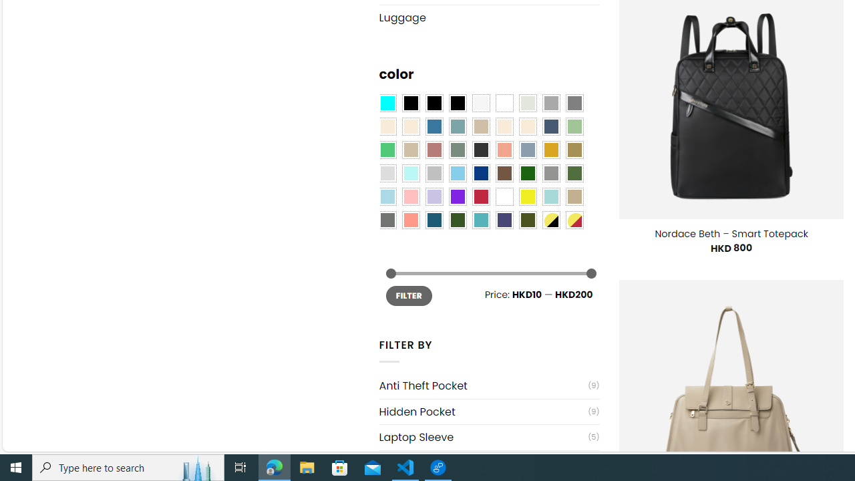 The image size is (855, 481). What do you see at coordinates (489, 412) in the screenshot?
I see `Hidden Pocket(9)` at bounding box center [489, 412].